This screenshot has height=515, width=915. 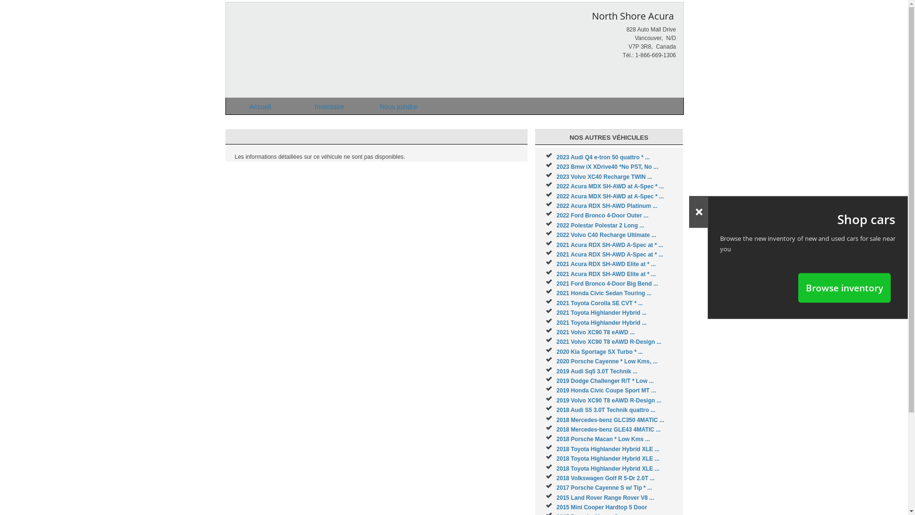 What do you see at coordinates (609, 342) in the screenshot?
I see `2021 Volvo XC90 T8 eAWD R-Design ...` at bounding box center [609, 342].